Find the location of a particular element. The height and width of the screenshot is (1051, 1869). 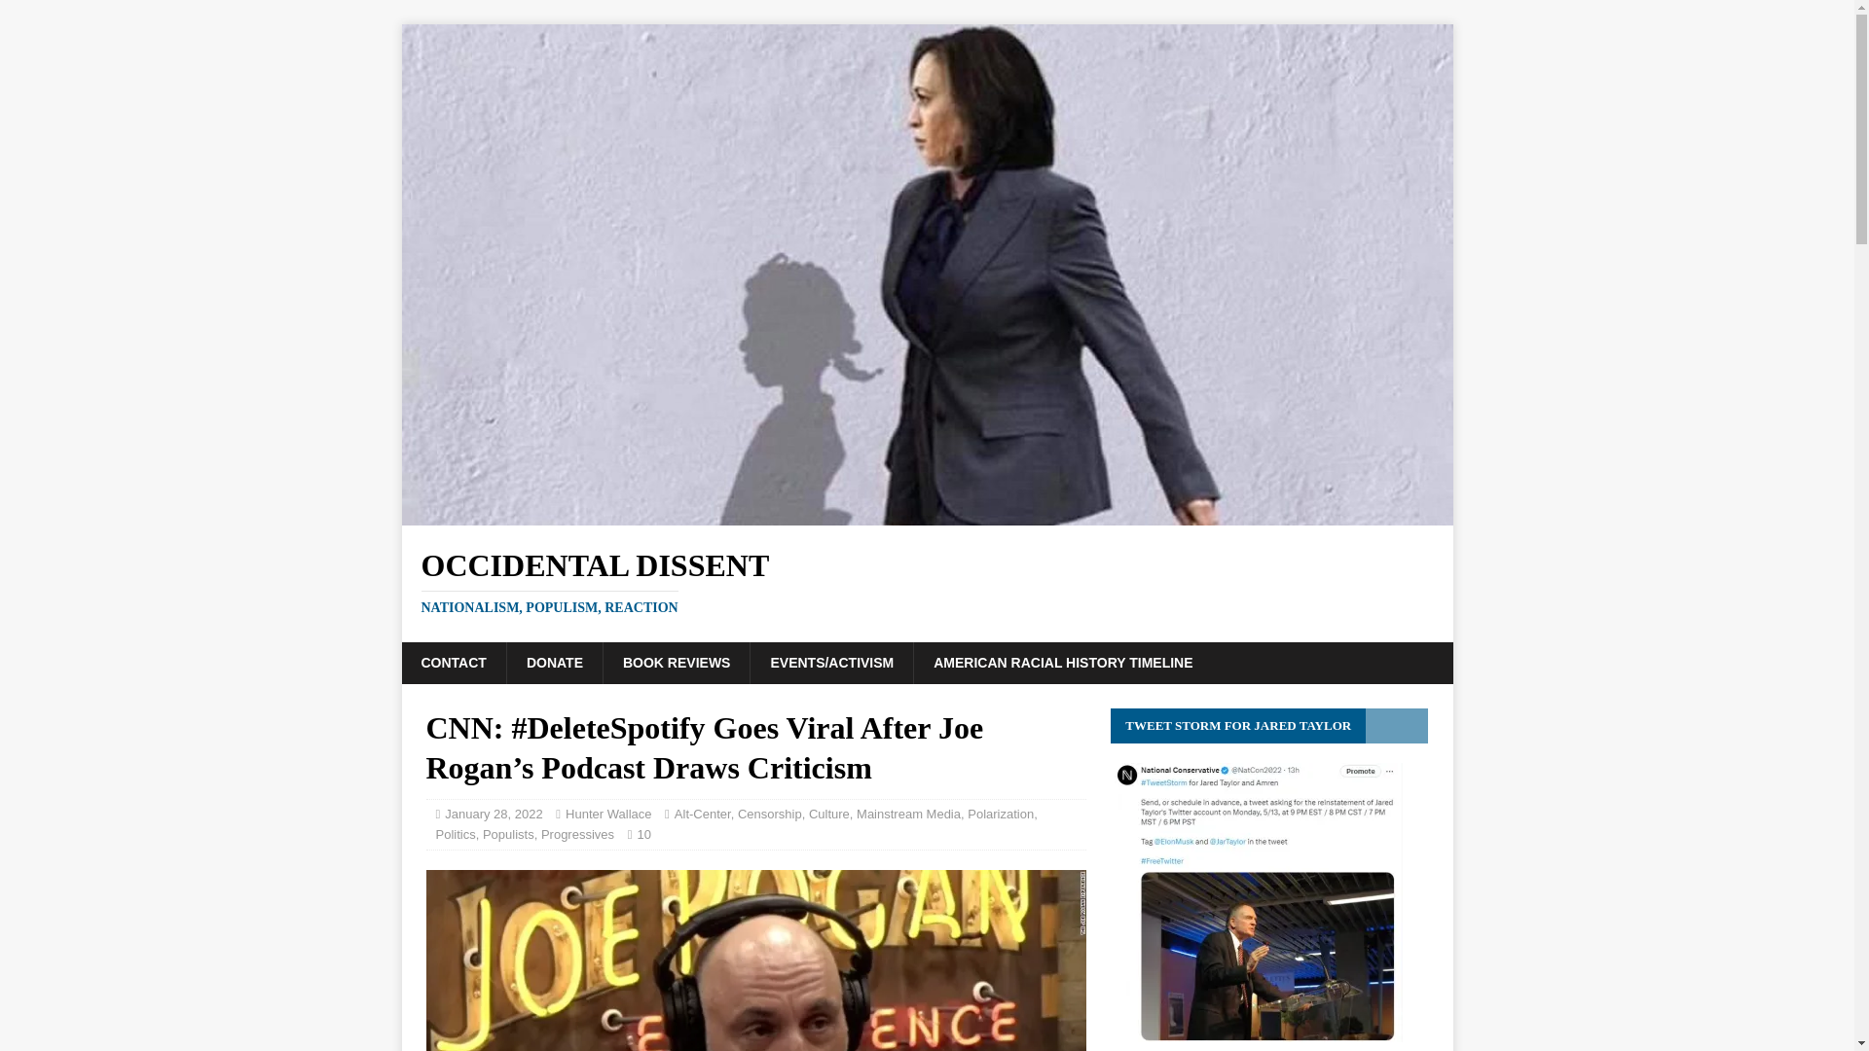

BOOK REVIEWS is located at coordinates (676, 662).